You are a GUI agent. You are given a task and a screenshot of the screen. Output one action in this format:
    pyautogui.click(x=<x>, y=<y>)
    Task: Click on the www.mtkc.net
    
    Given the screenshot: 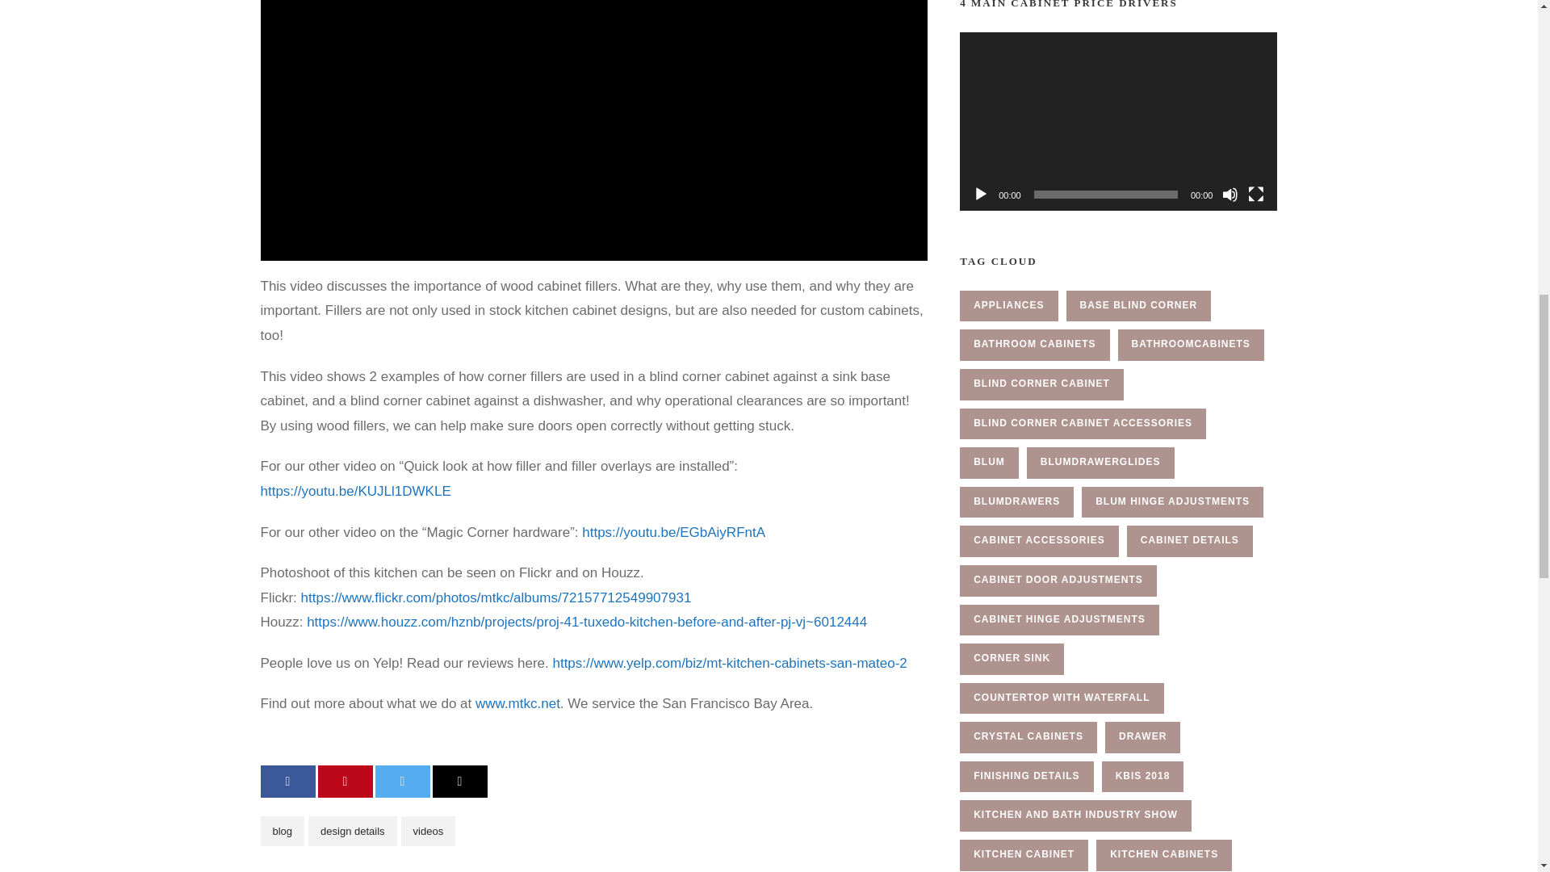 What is the action you would take?
    pyautogui.click(x=517, y=703)
    